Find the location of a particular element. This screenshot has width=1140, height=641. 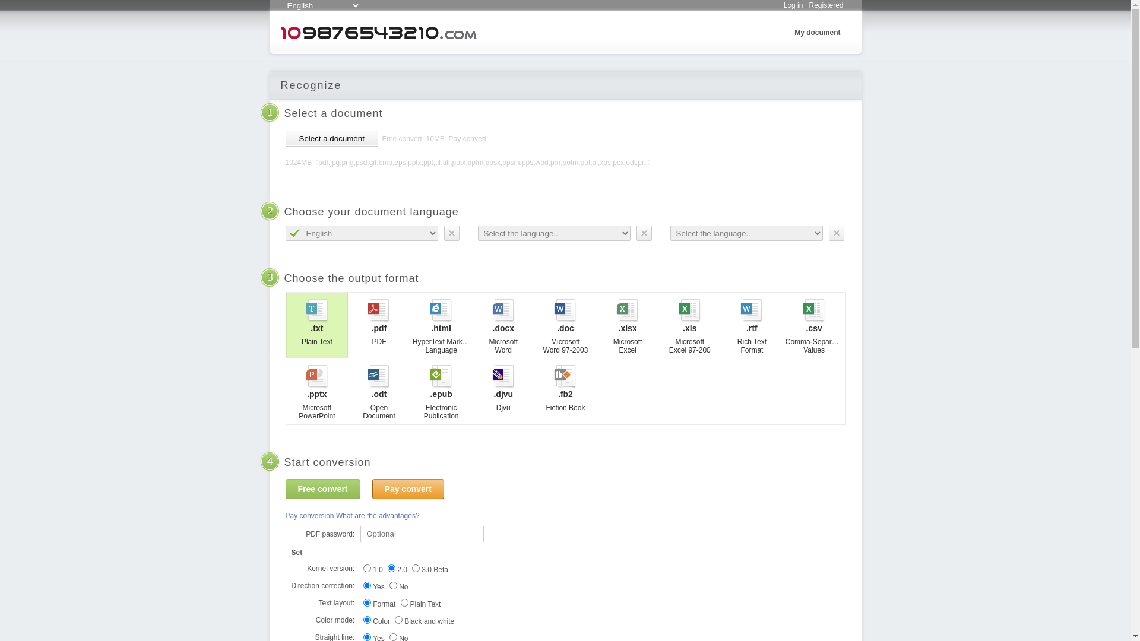

Log in is located at coordinates (793, 5).